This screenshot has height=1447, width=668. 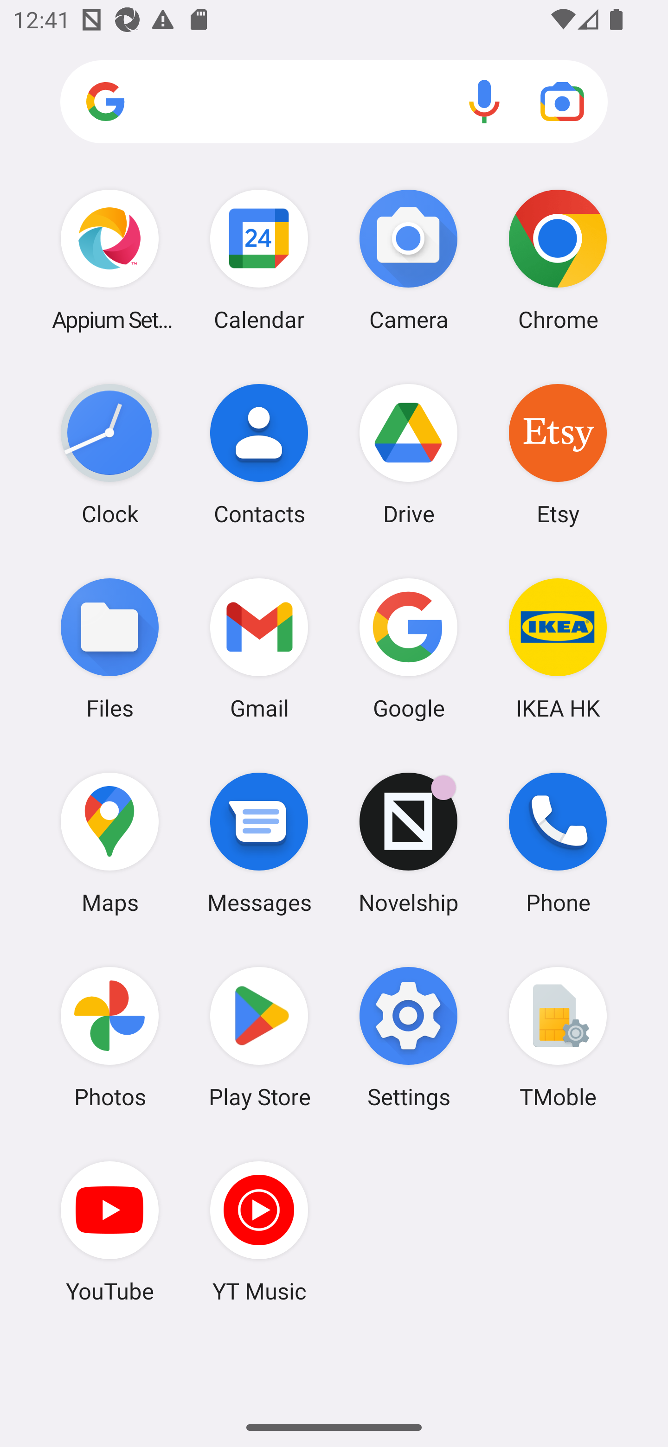 I want to click on Voice search, so click(x=484, y=101).